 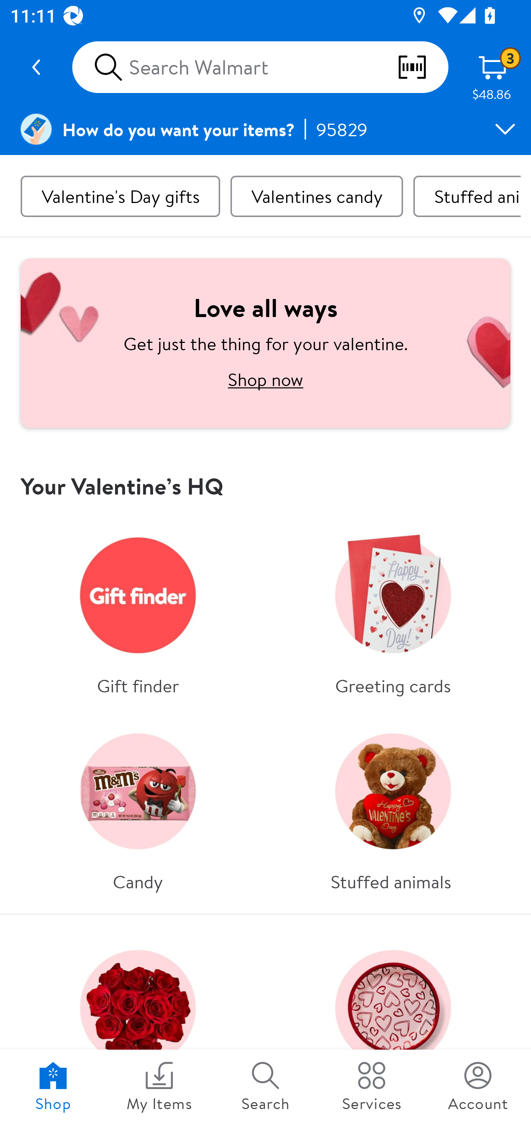 What do you see at coordinates (265, 1086) in the screenshot?
I see `Search` at bounding box center [265, 1086].